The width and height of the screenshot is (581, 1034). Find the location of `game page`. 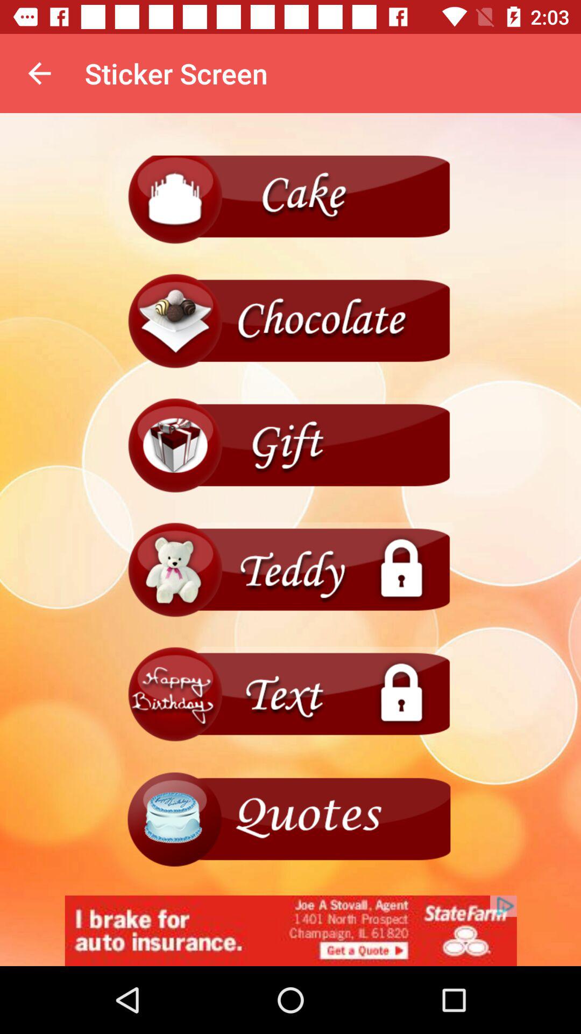

game page is located at coordinates (290, 446).